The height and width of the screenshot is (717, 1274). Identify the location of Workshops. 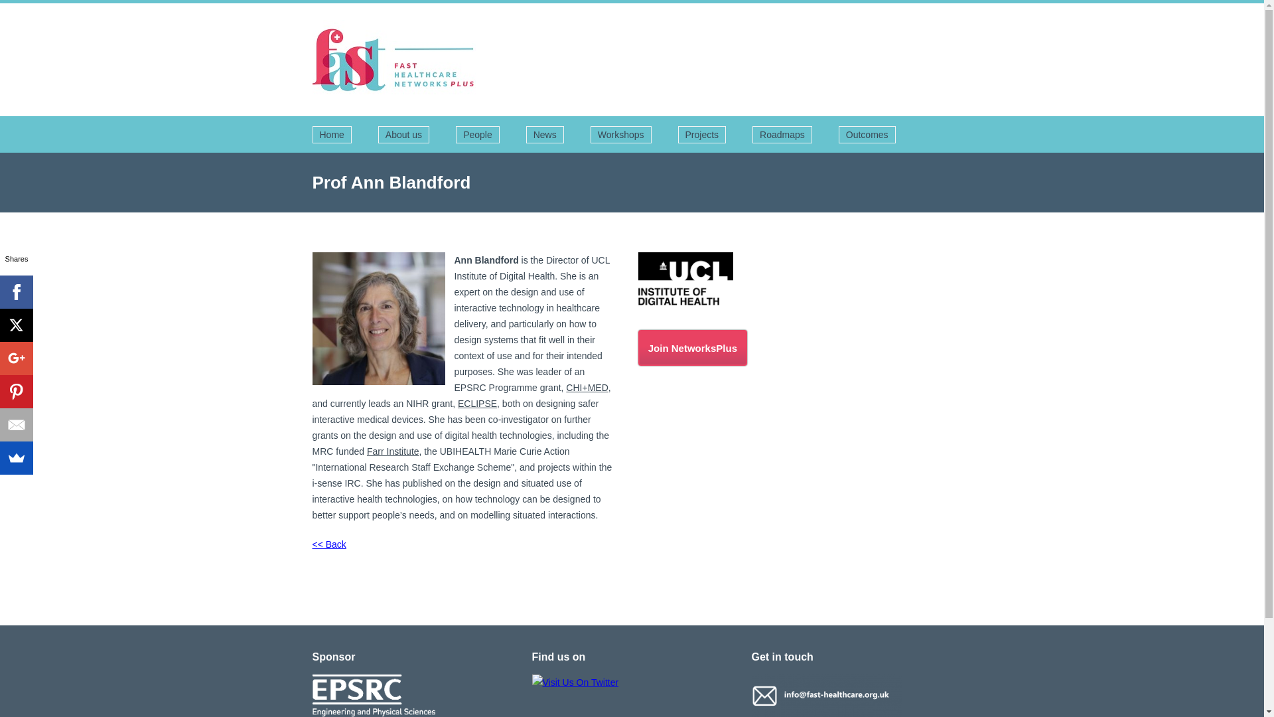
(621, 135).